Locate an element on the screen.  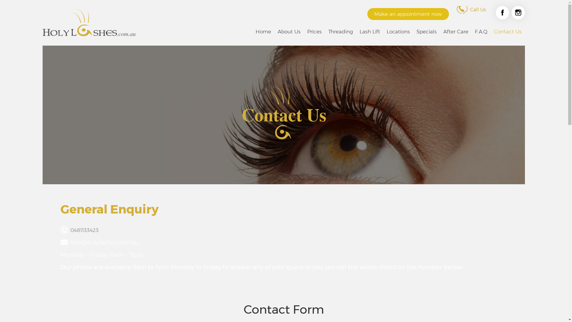
info@holylashes.com.au is located at coordinates (105, 242).